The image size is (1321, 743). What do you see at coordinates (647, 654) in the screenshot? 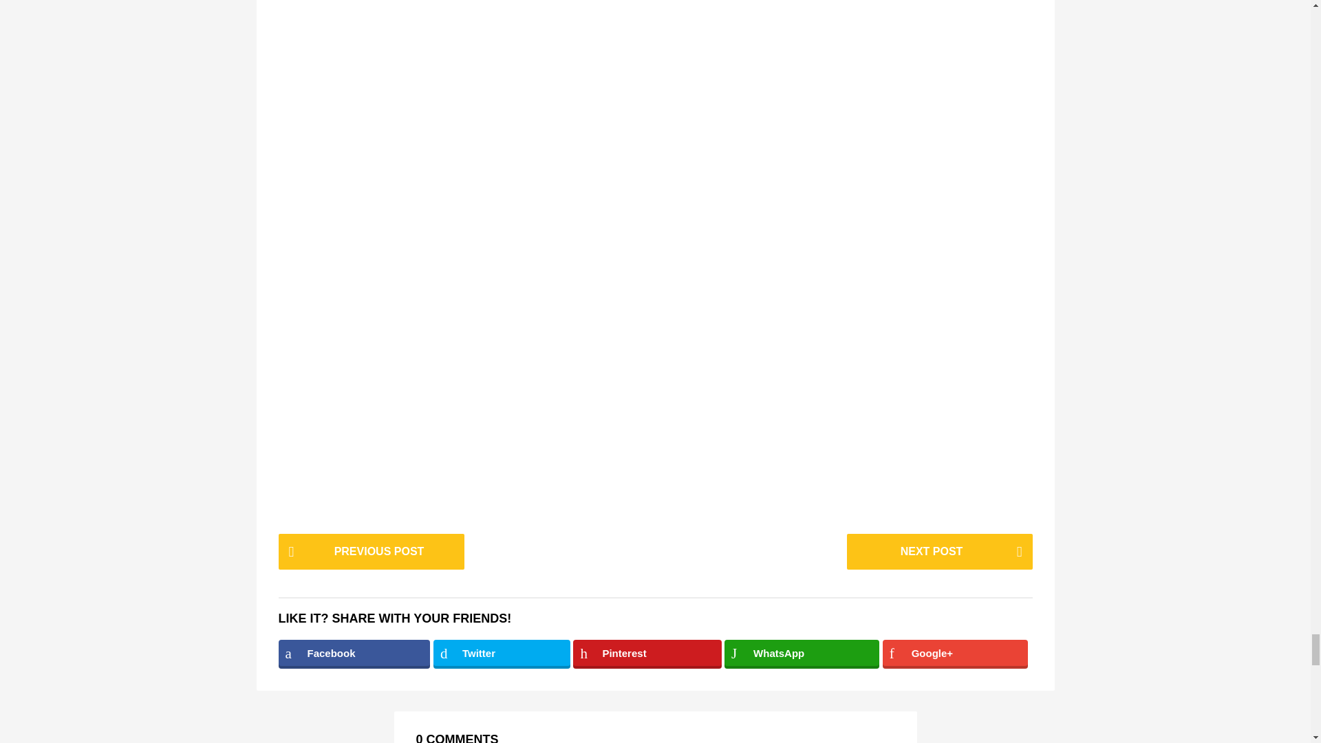
I see `Pinterest` at bounding box center [647, 654].